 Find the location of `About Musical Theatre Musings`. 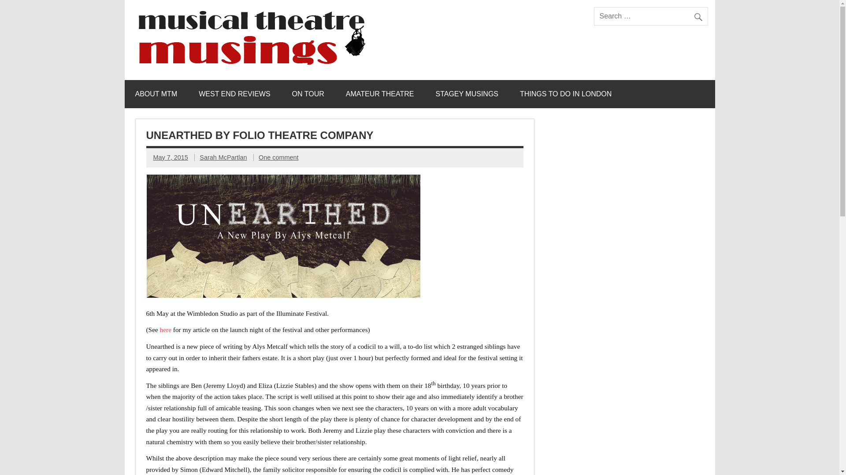

About Musical Theatre Musings is located at coordinates (156, 94).